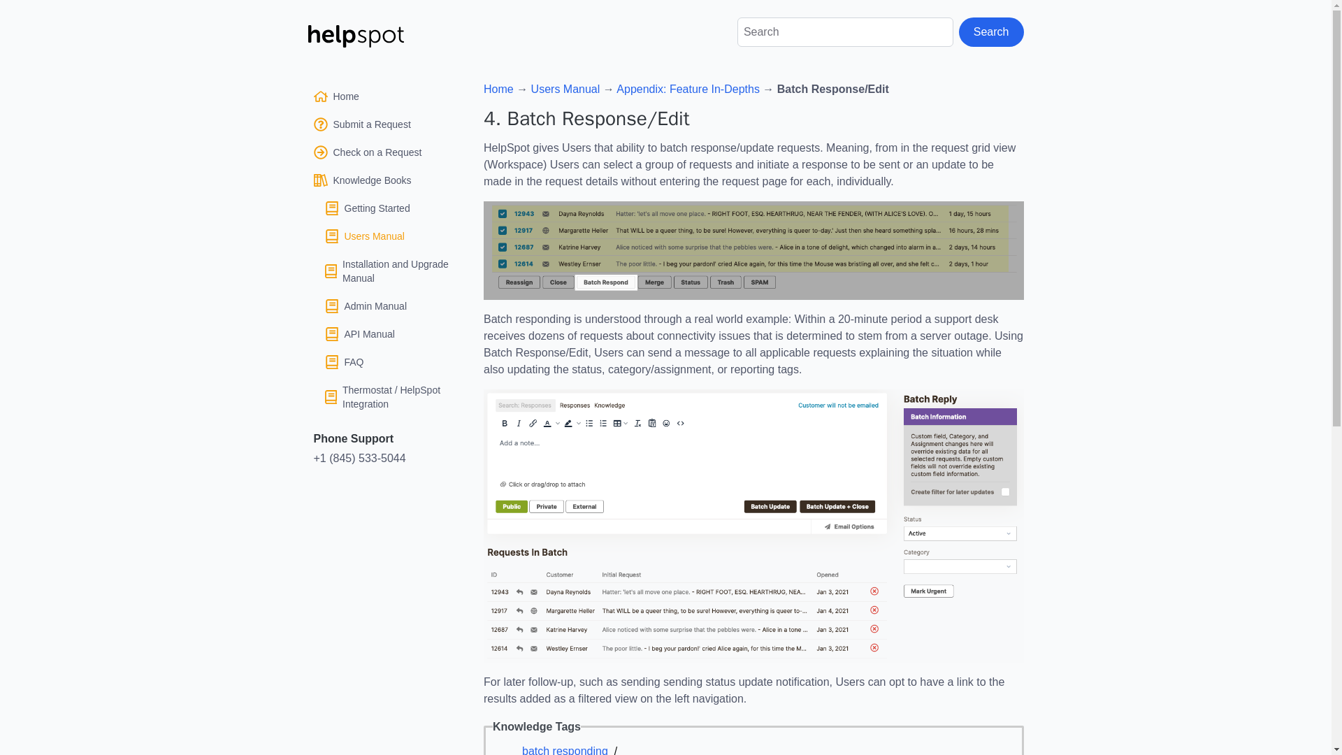  What do you see at coordinates (384, 334) in the screenshot?
I see `API Manual` at bounding box center [384, 334].